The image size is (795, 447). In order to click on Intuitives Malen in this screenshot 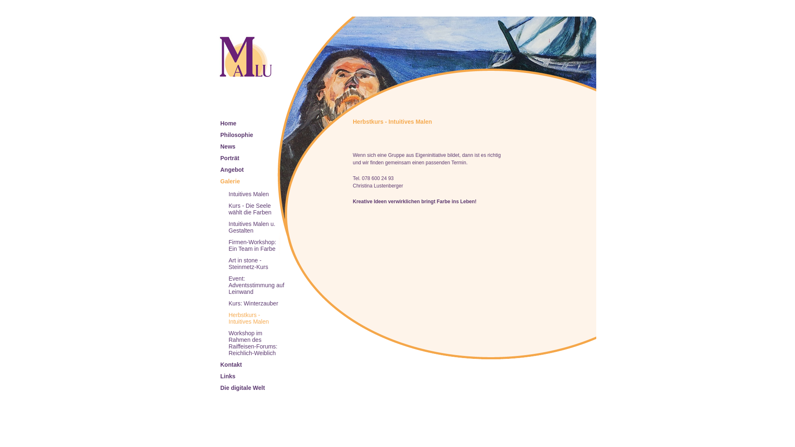, I will do `click(248, 194)`.